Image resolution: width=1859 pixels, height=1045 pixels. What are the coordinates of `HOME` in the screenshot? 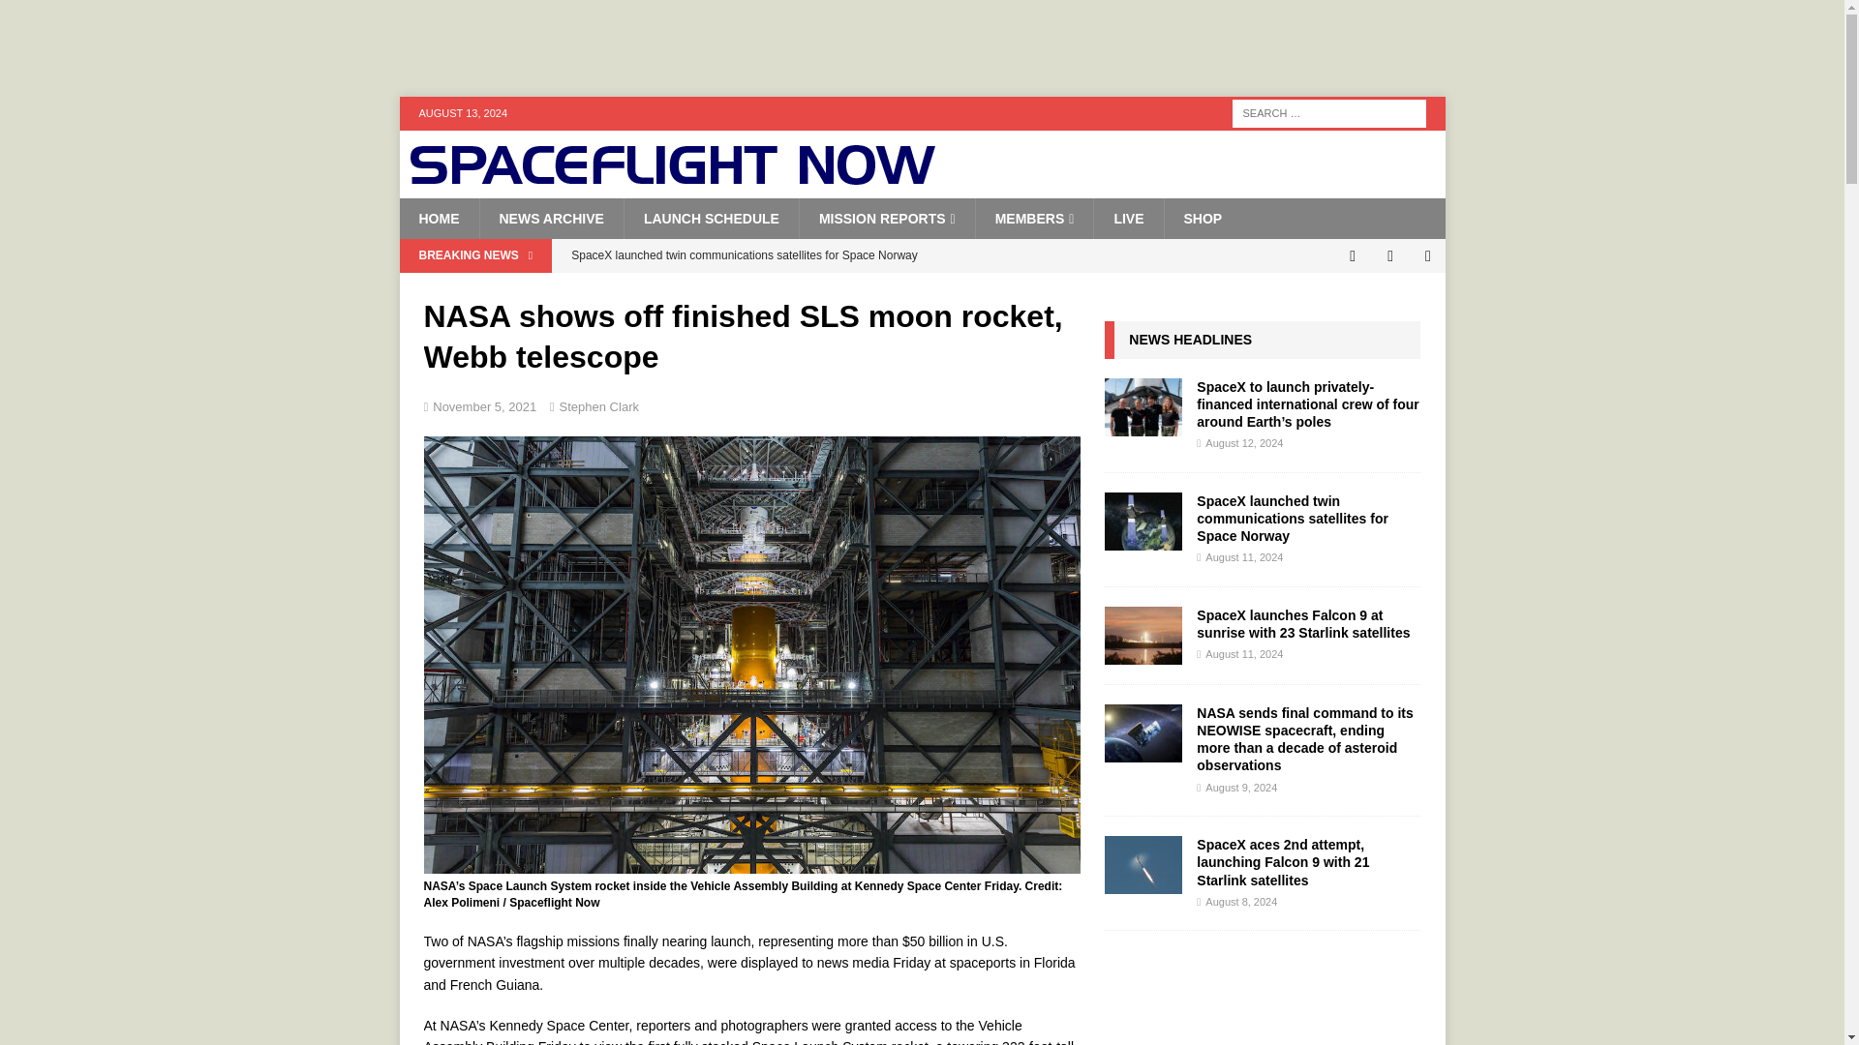 It's located at (438, 219).